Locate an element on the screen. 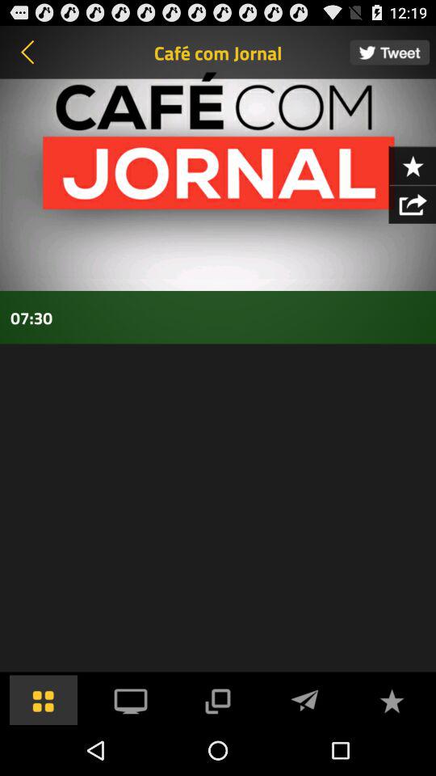 The height and width of the screenshot is (776, 436). share the program in twitter is located at coordinates (389, 52).